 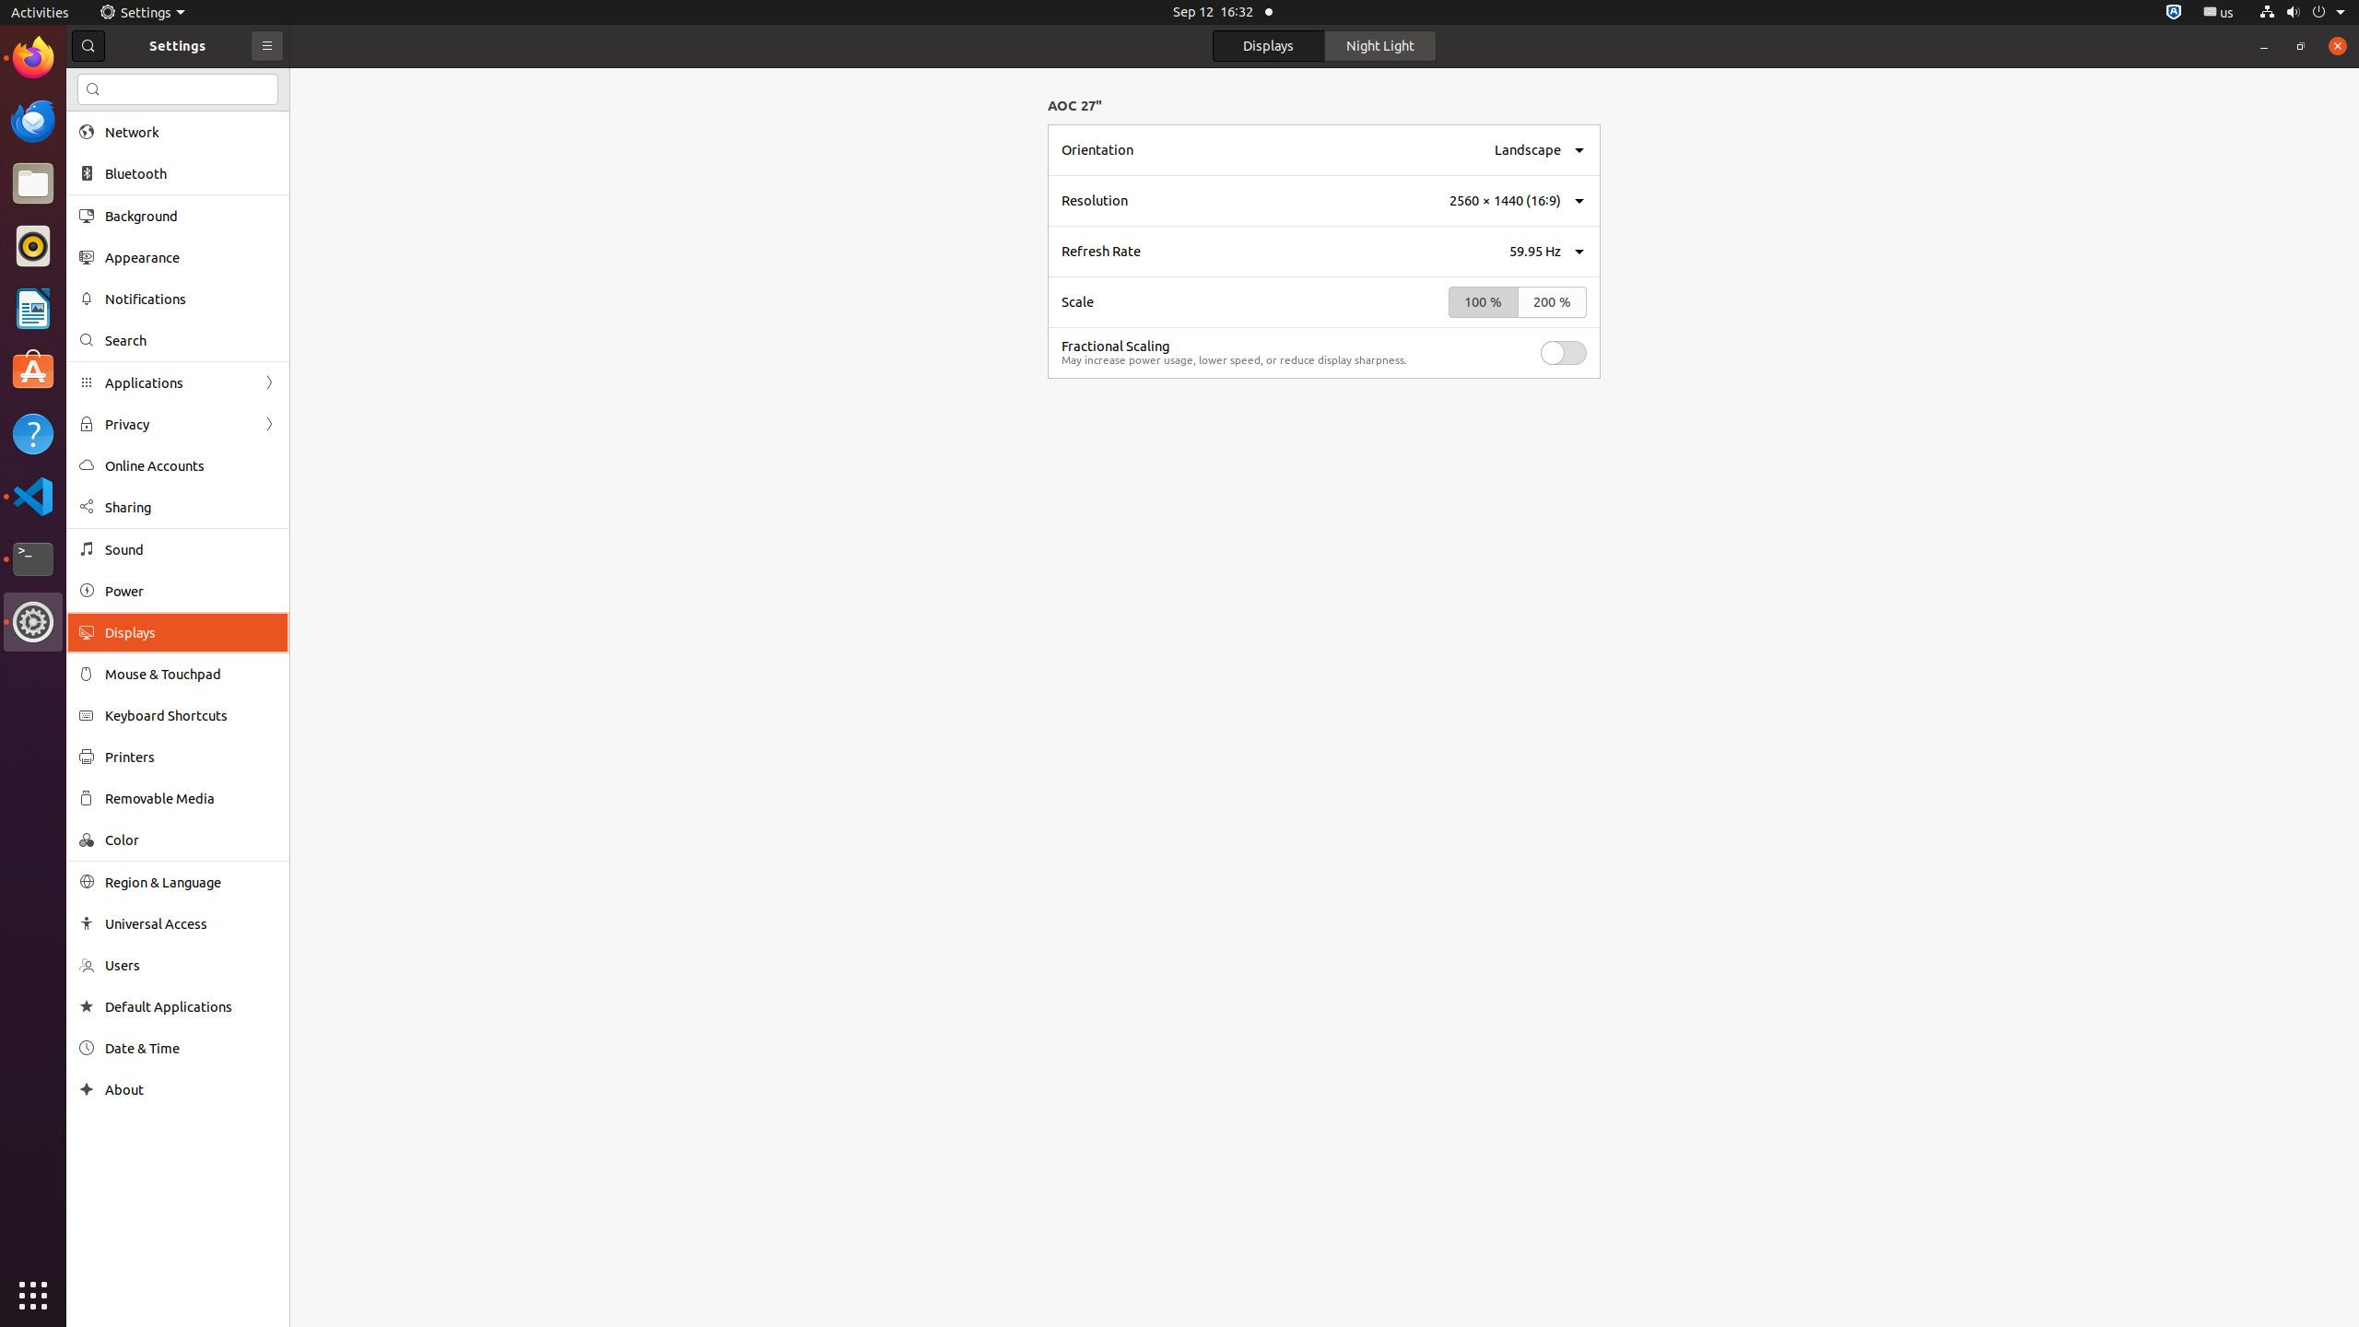 I want to click on 200 %, so click(x=1552, y=302).